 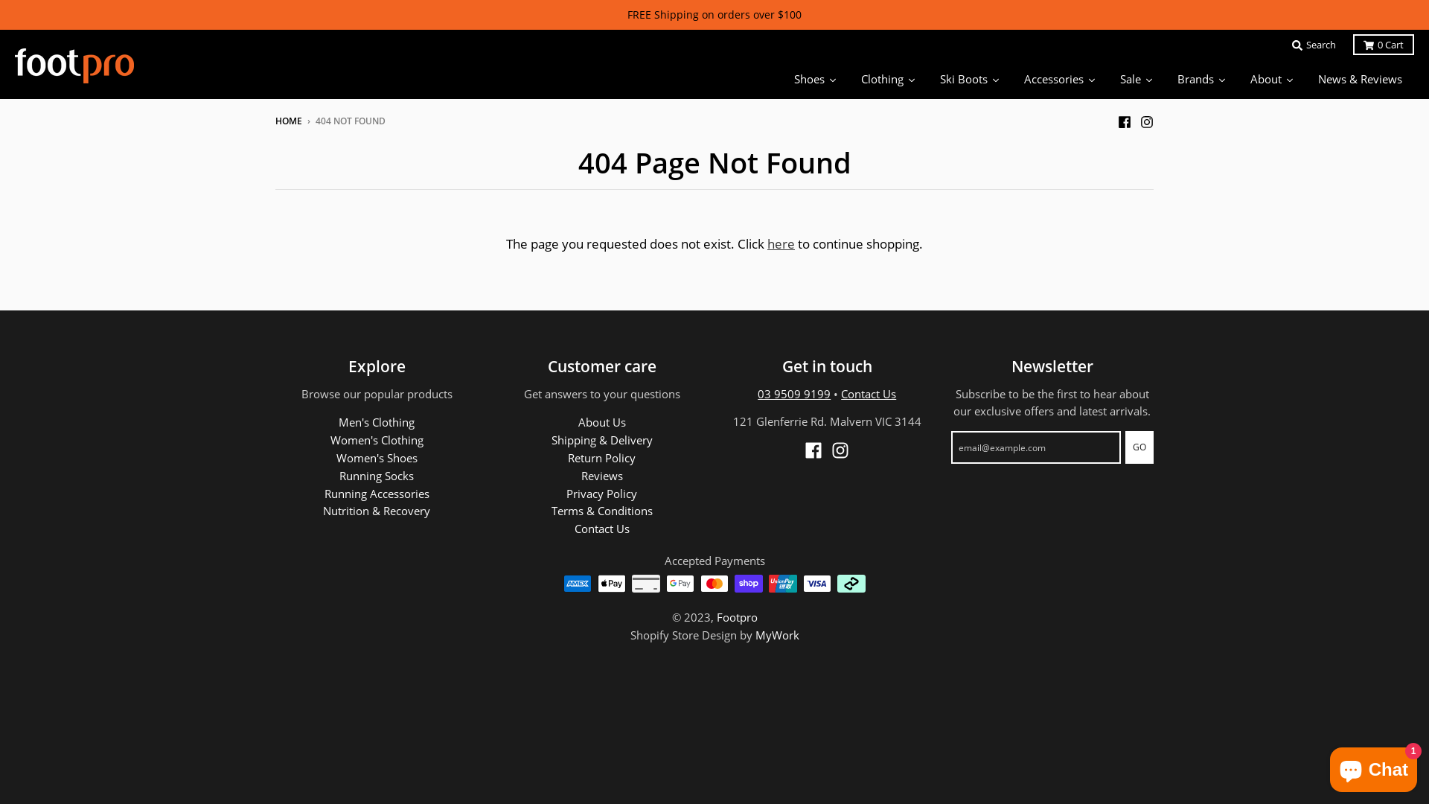 What do you see at coordinates (377, 494) in the screenshot?
I see `Running Accessories` at bounding box center [377, 494].